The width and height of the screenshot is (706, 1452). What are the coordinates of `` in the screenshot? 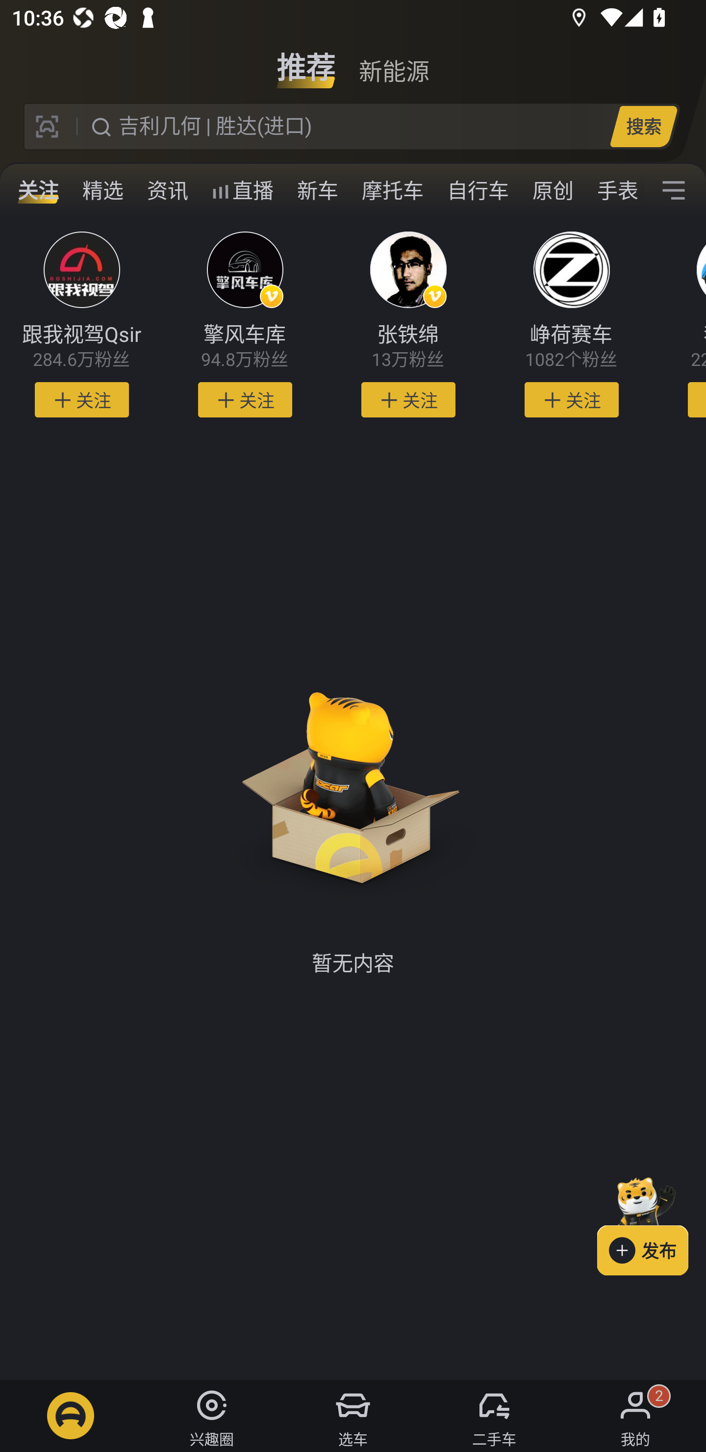 It's located at (674, 190).